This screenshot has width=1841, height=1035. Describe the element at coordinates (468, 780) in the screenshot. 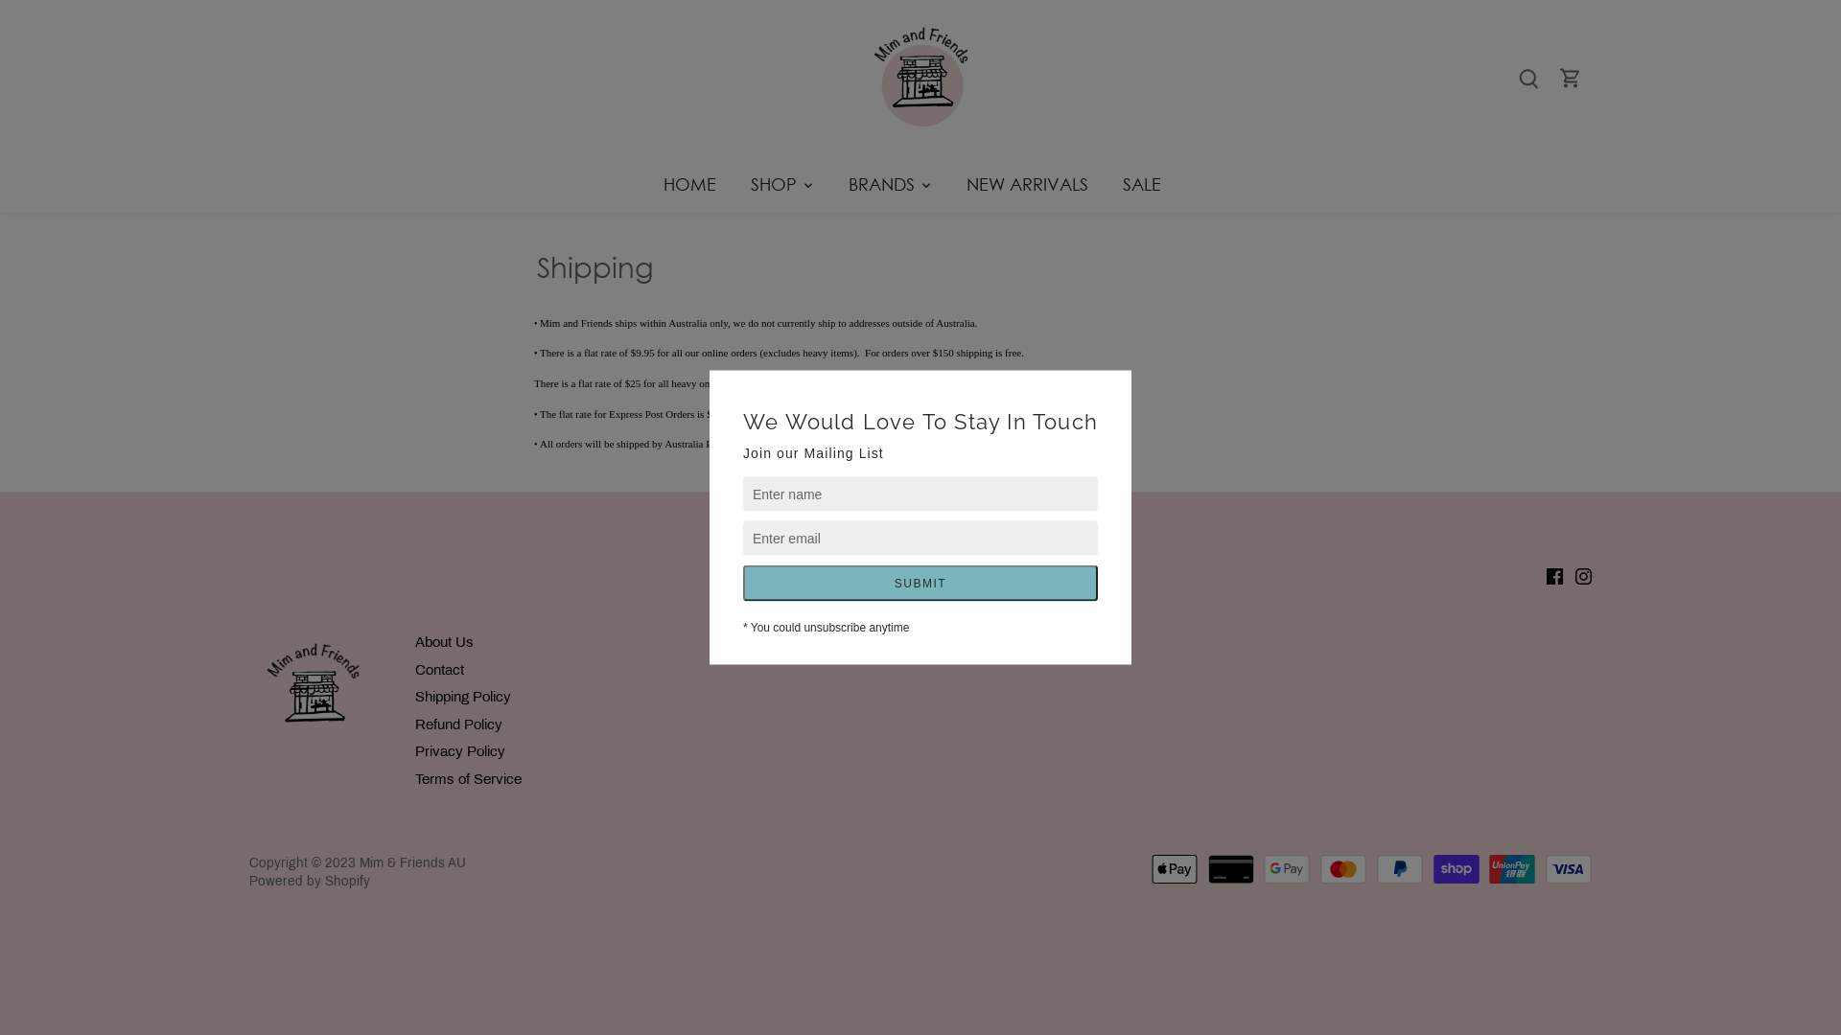

I see `Terms of Service` at that location.